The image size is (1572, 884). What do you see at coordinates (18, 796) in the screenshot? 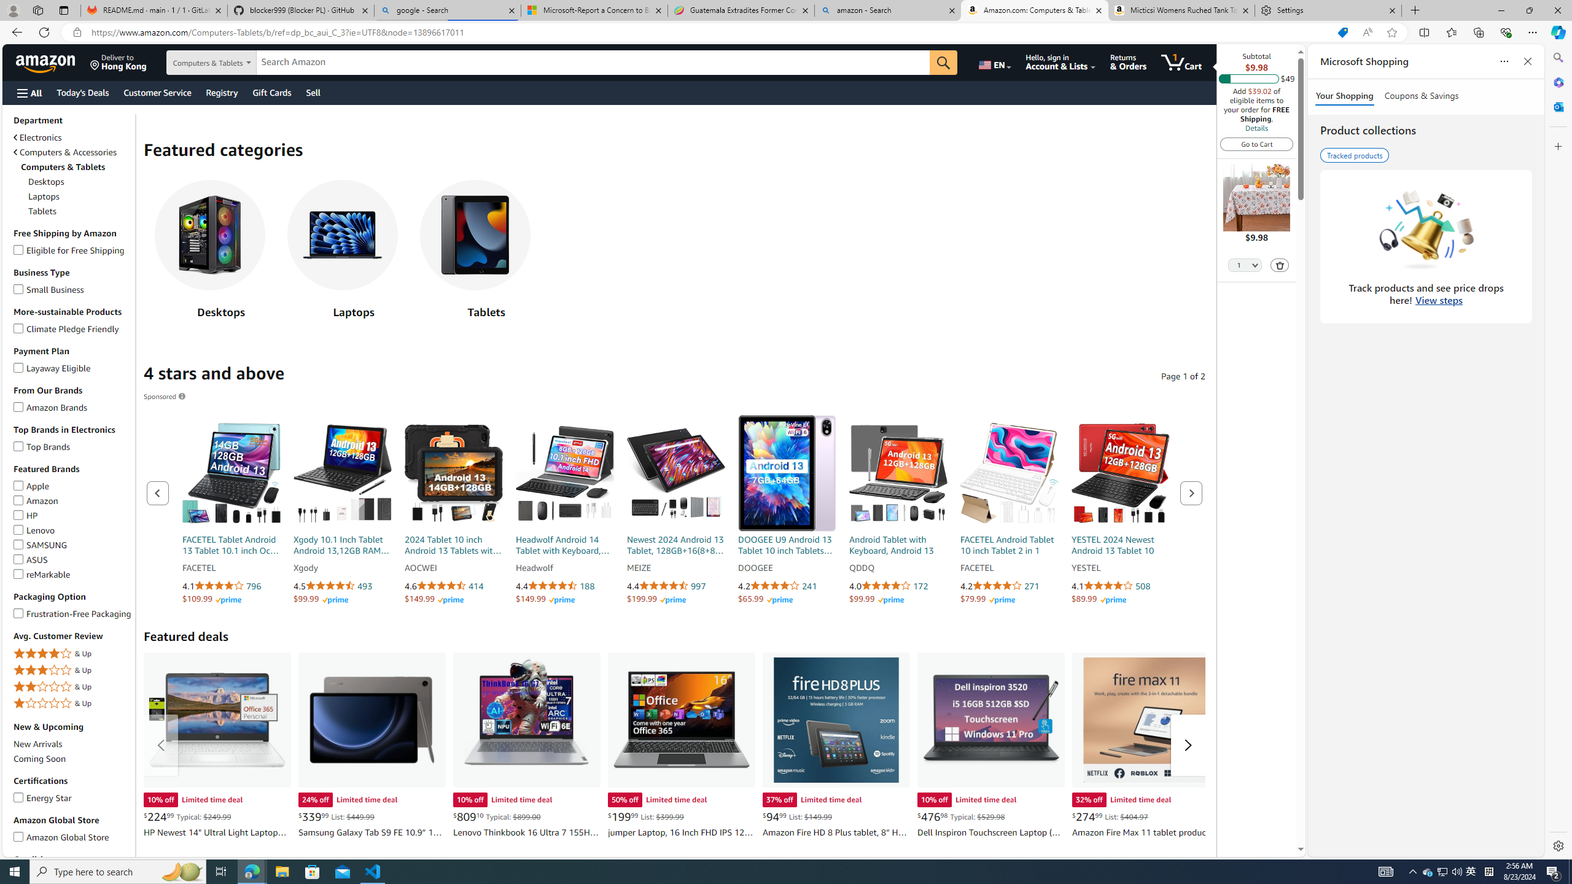
I see `Energy Star` at bounding box center [18, 796].